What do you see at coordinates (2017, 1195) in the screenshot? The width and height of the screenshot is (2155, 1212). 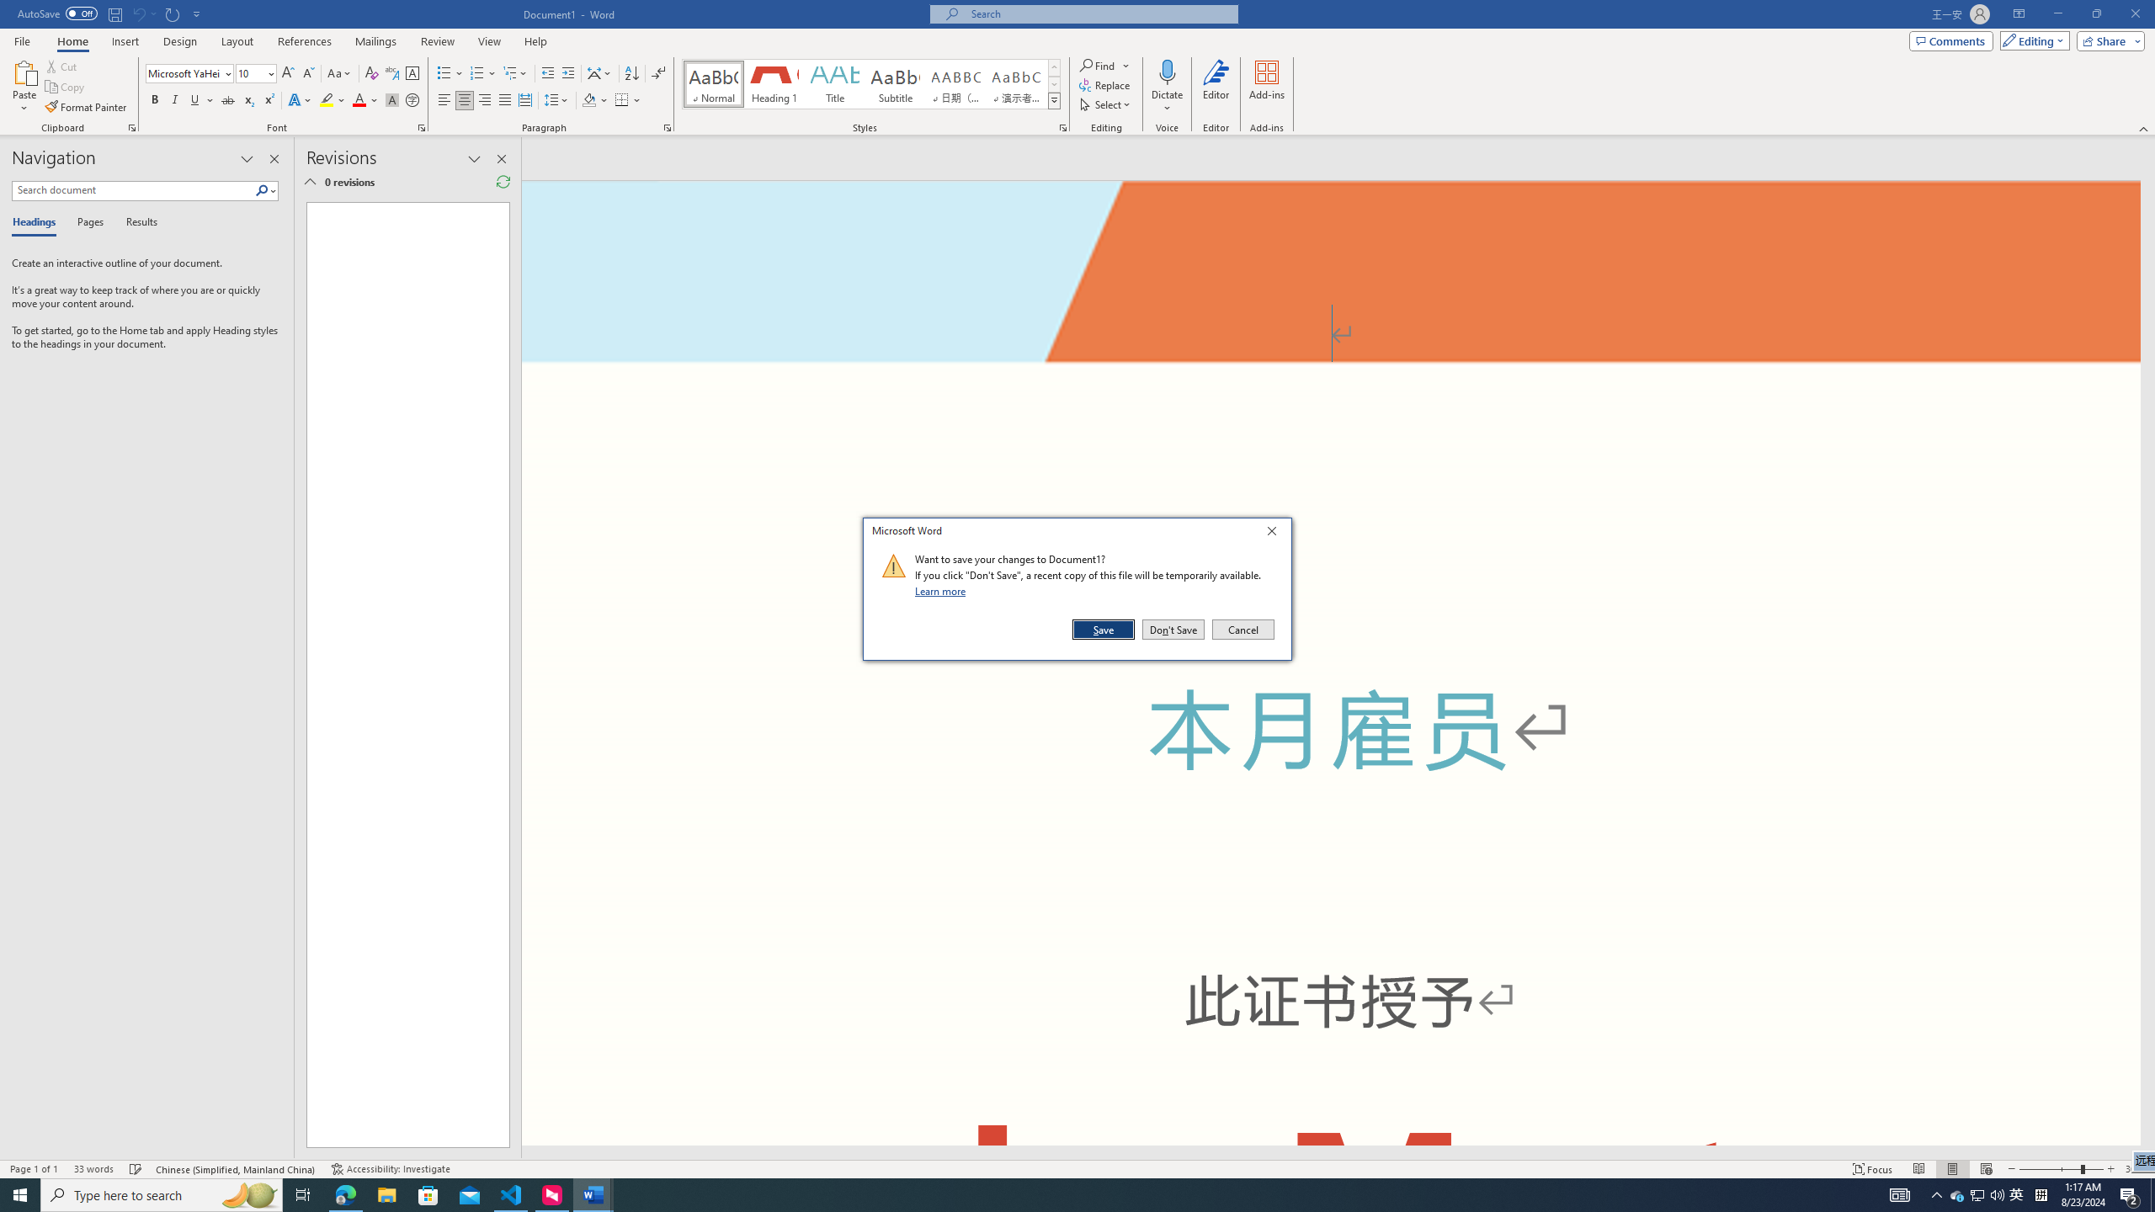 I see `Word - 2 running windows` at bounding box center [2017, 1195].